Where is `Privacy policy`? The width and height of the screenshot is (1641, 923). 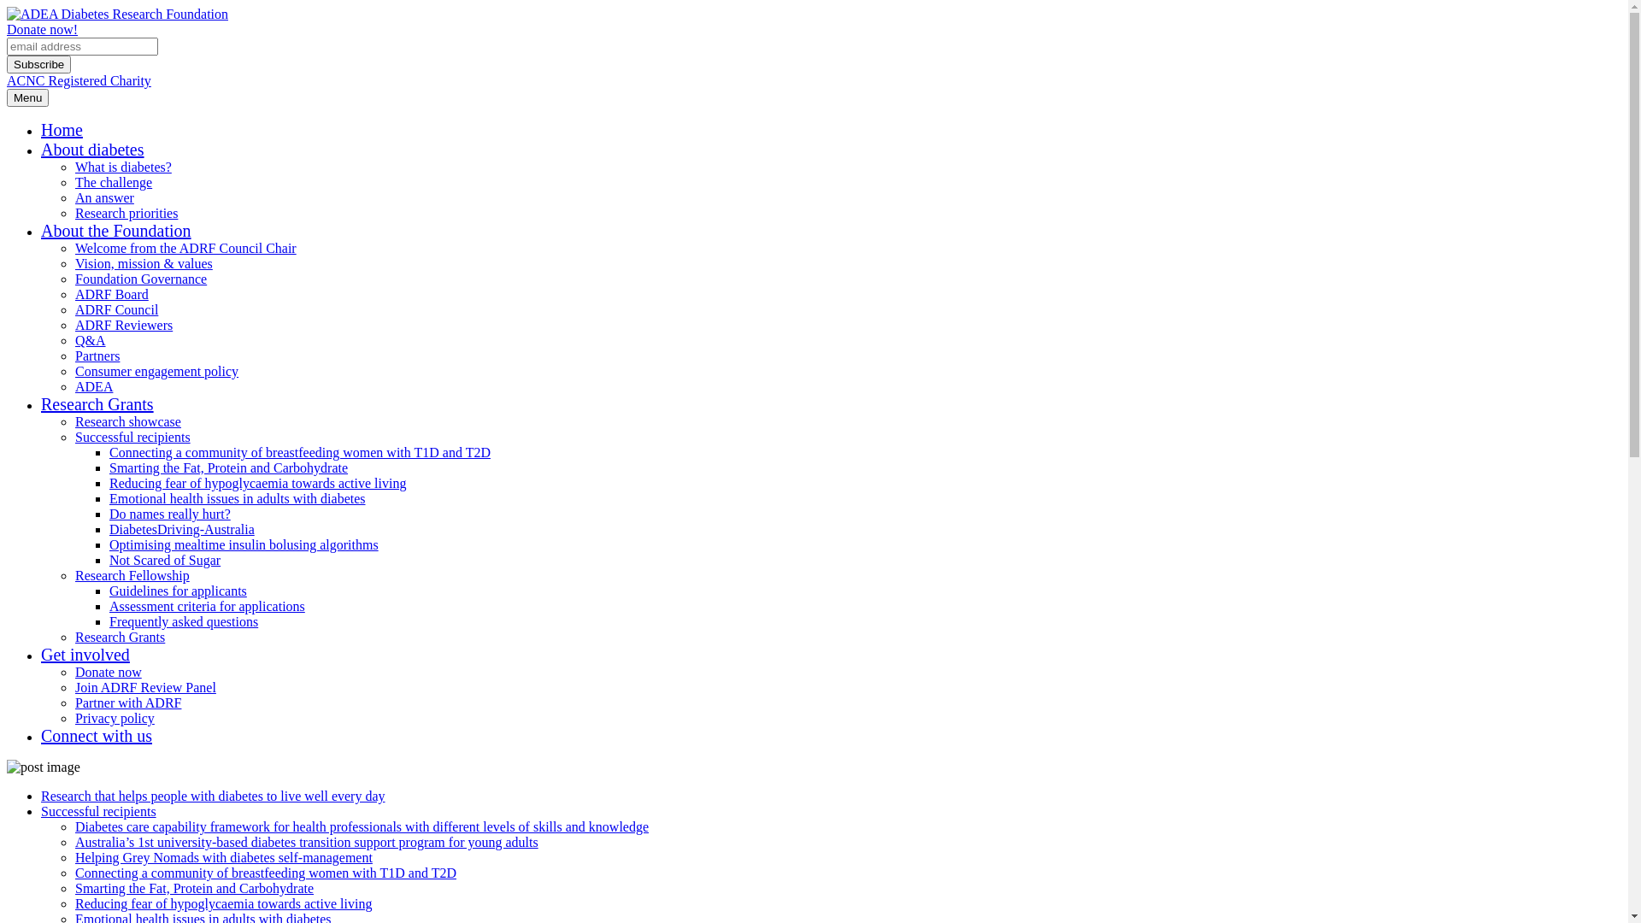 Privacy policy is located at coordinates (115, 718).